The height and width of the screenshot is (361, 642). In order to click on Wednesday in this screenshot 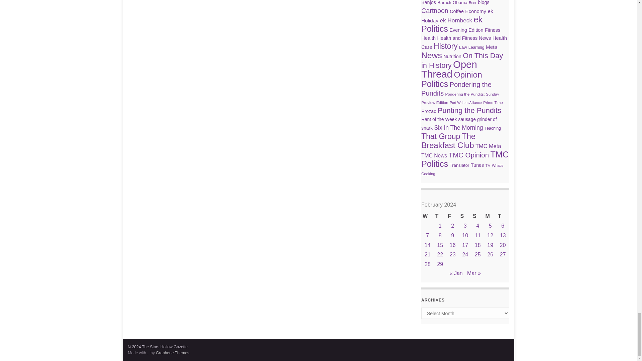, I will do `click(427, 216)`.